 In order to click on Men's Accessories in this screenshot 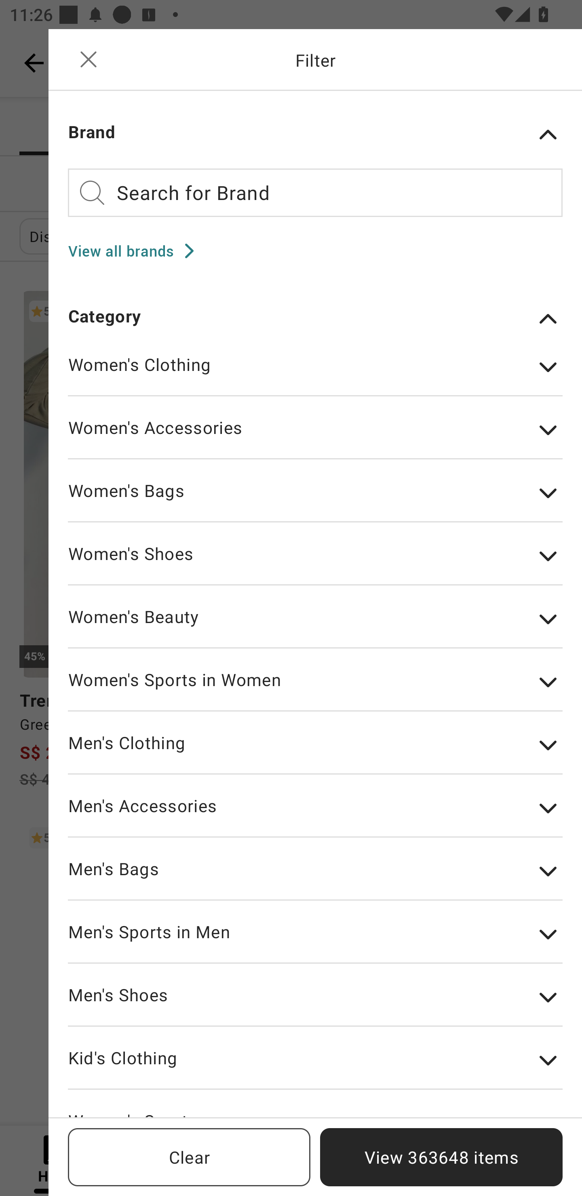, I will do `click(315, 815)`.